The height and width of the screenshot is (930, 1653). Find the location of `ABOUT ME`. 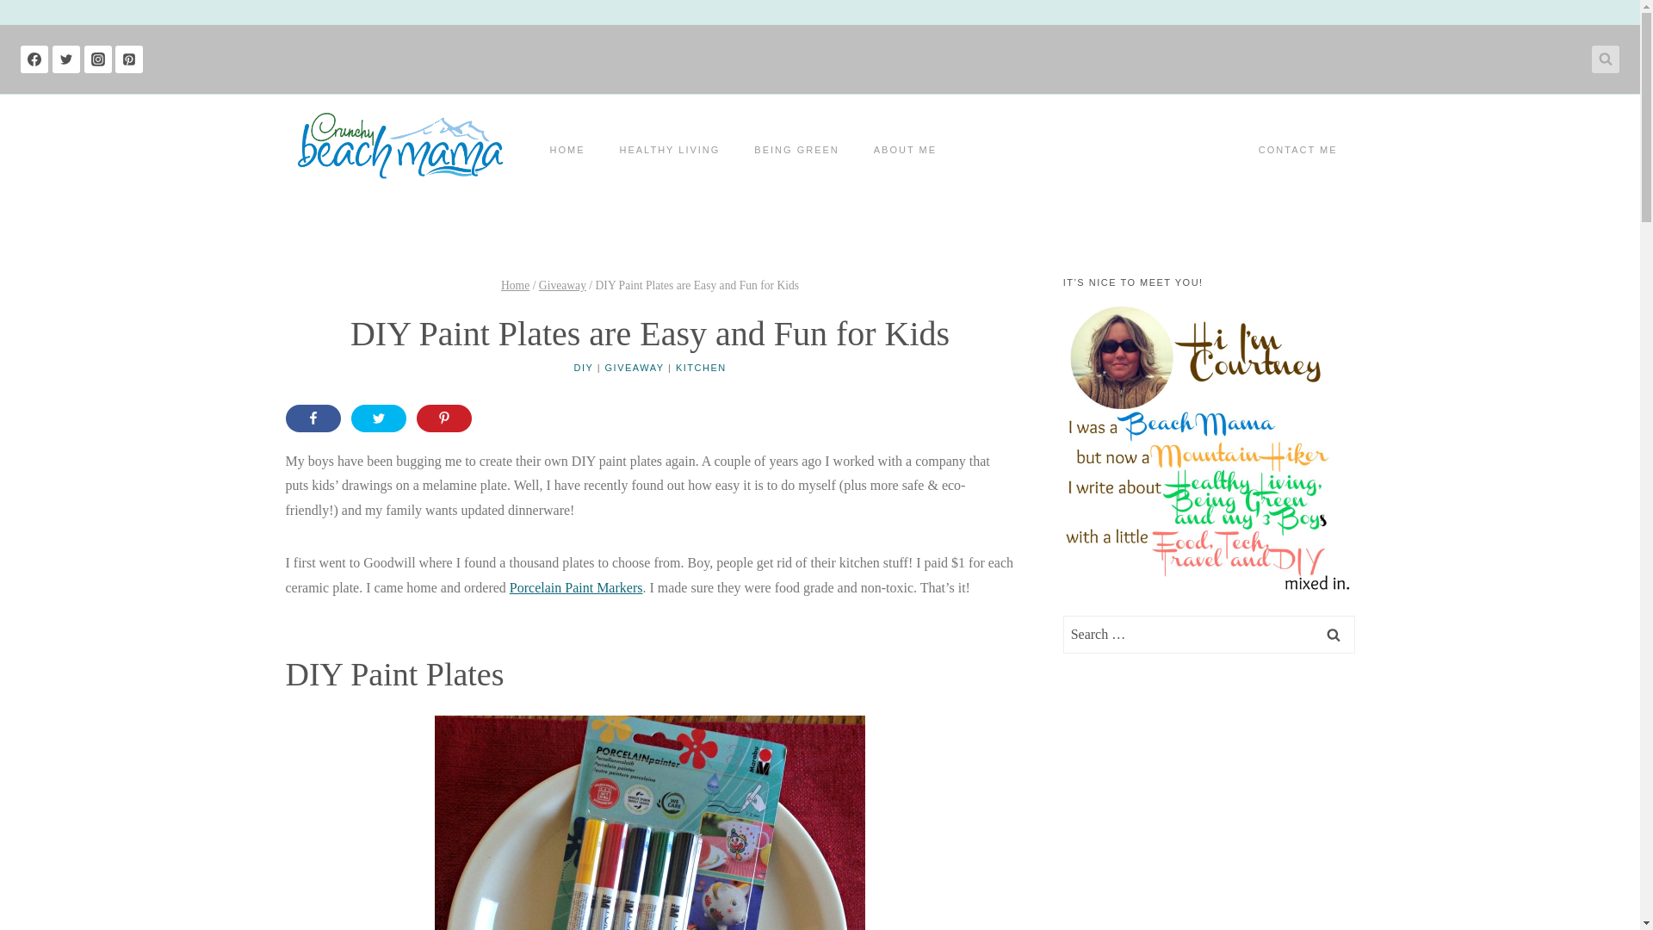

ABOUT ME is located at coordinates (904, 150).